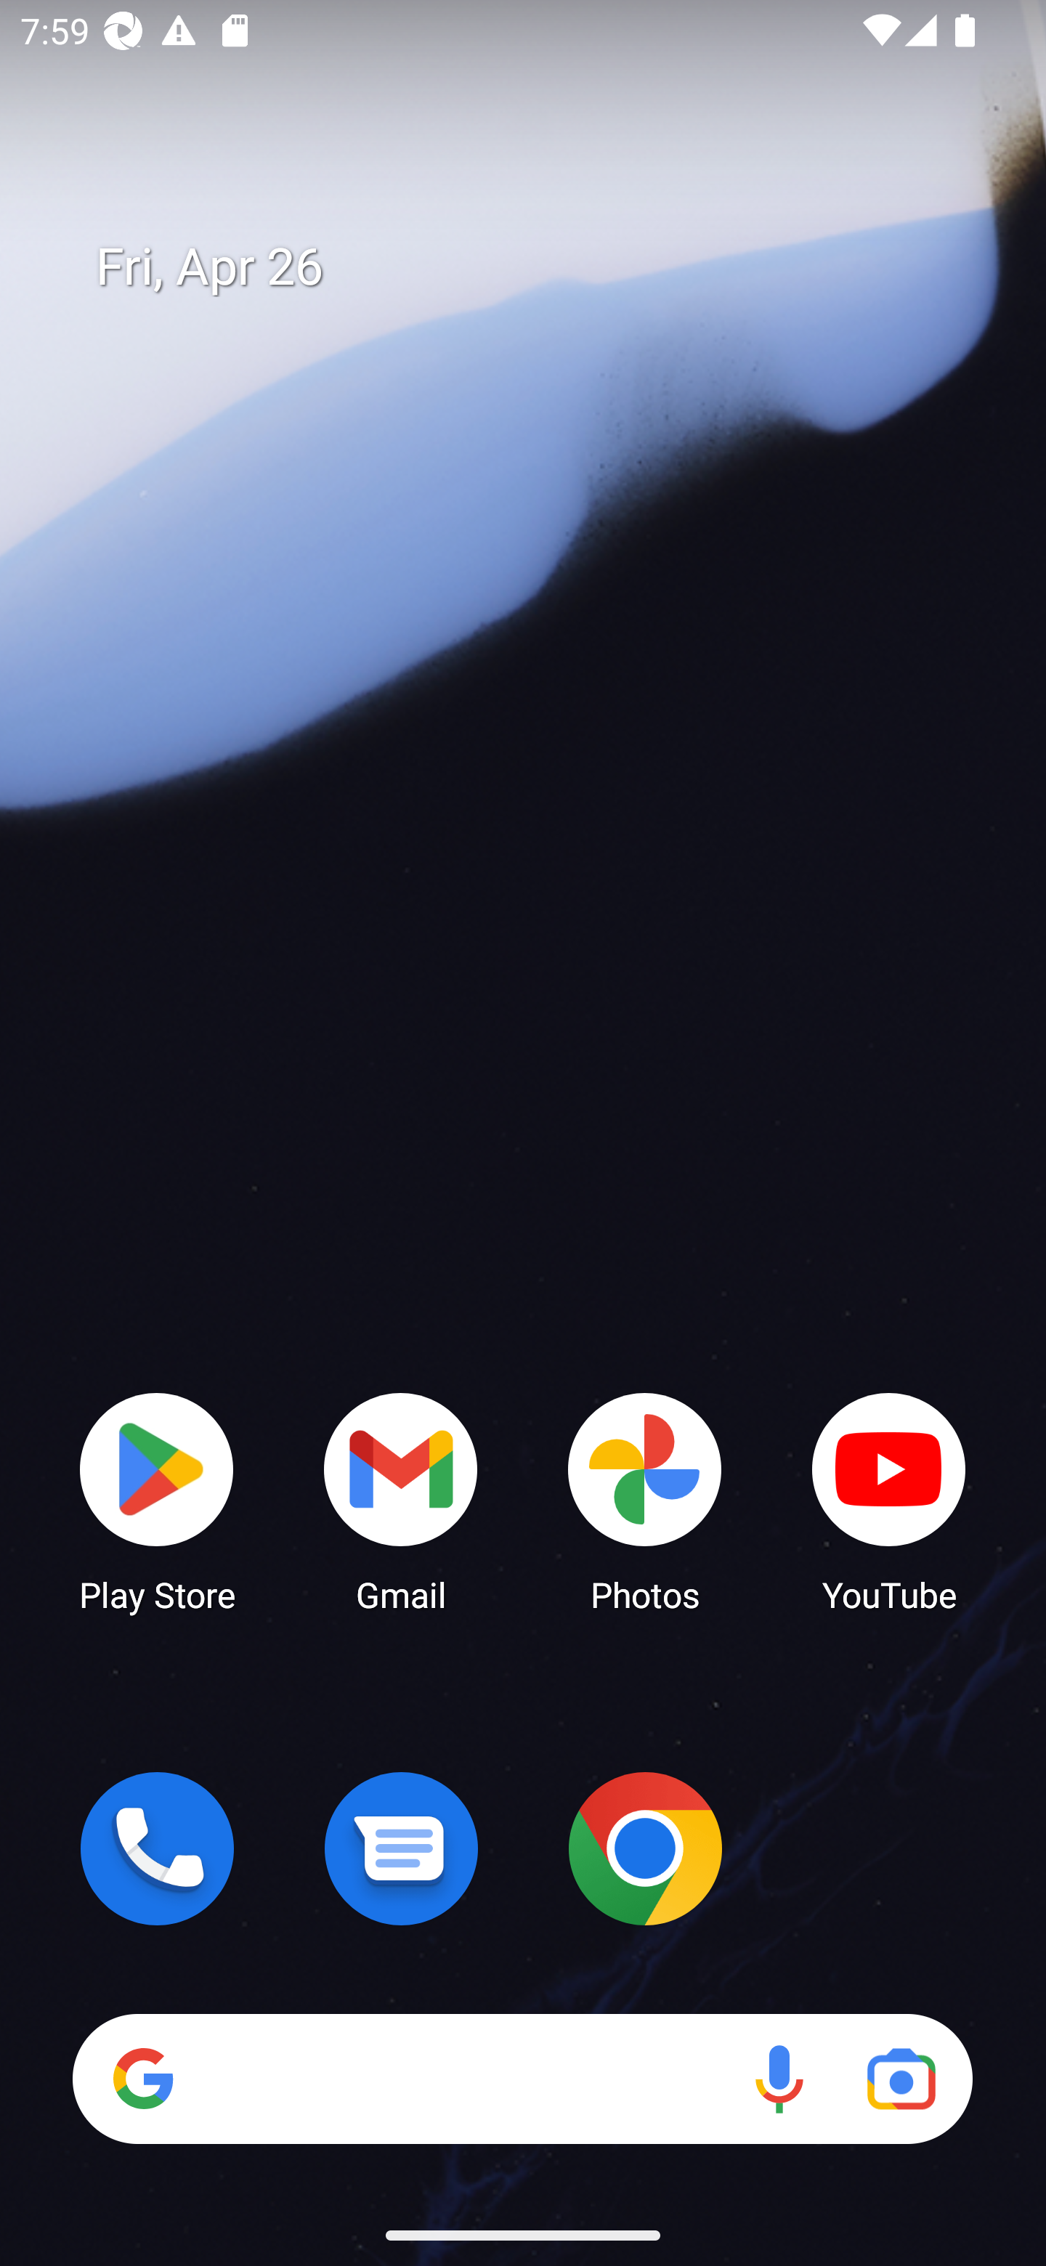  Describe the element at coordinates (779, 2079) in the screenshot. I see `Voice search` at that location.